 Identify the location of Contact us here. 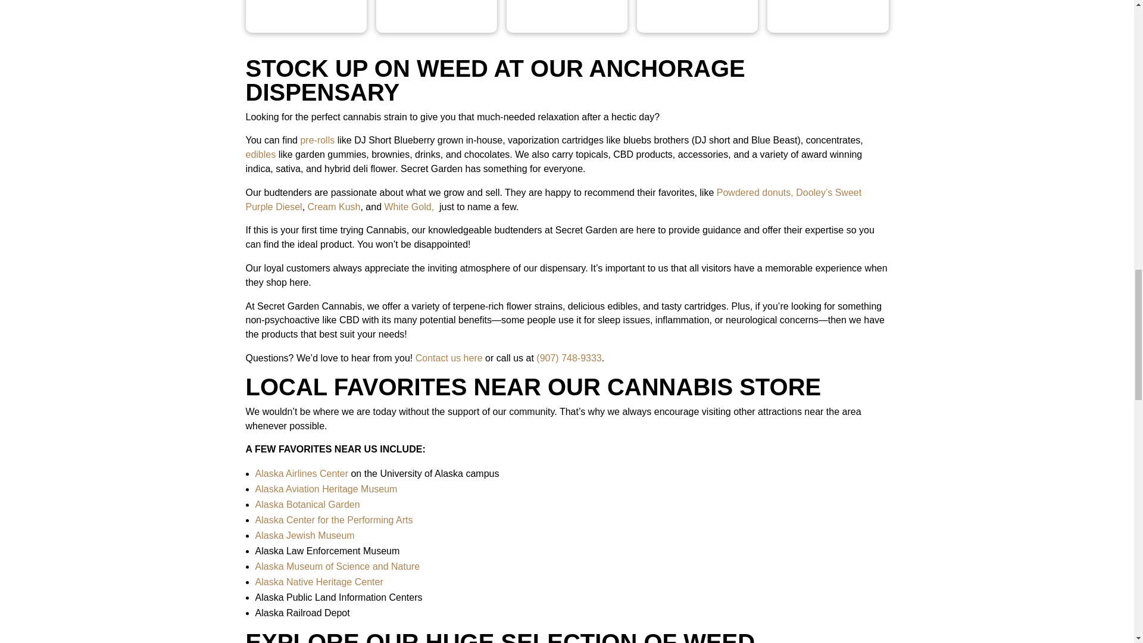
(449, 358).